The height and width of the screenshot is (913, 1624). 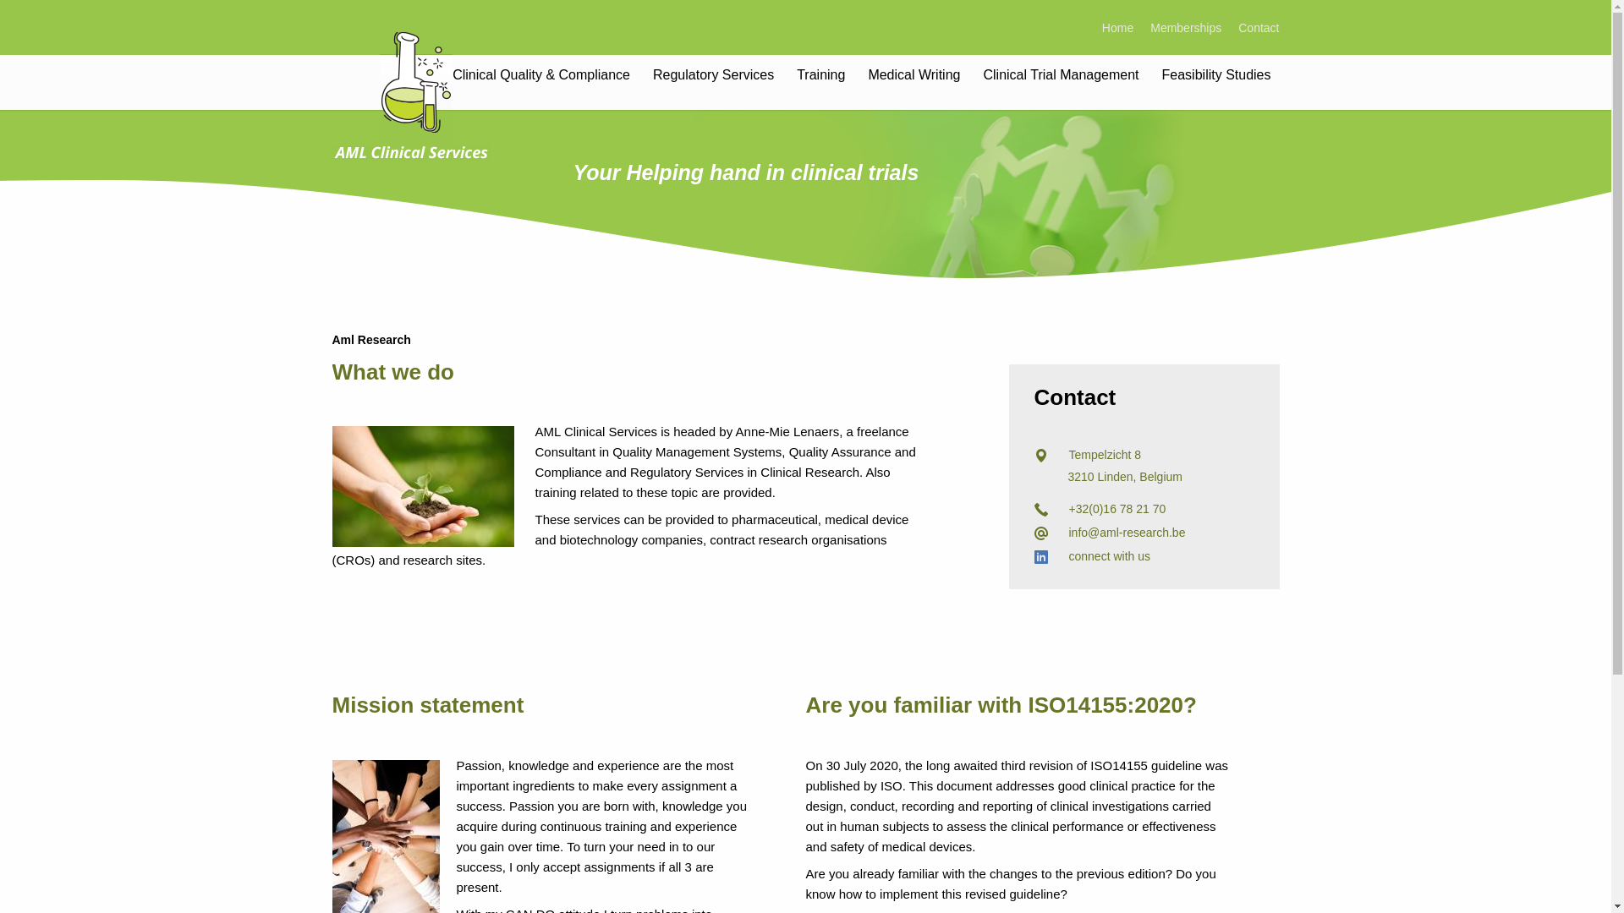 I want to click on Regulatory Services, so click(x=714, y=74).